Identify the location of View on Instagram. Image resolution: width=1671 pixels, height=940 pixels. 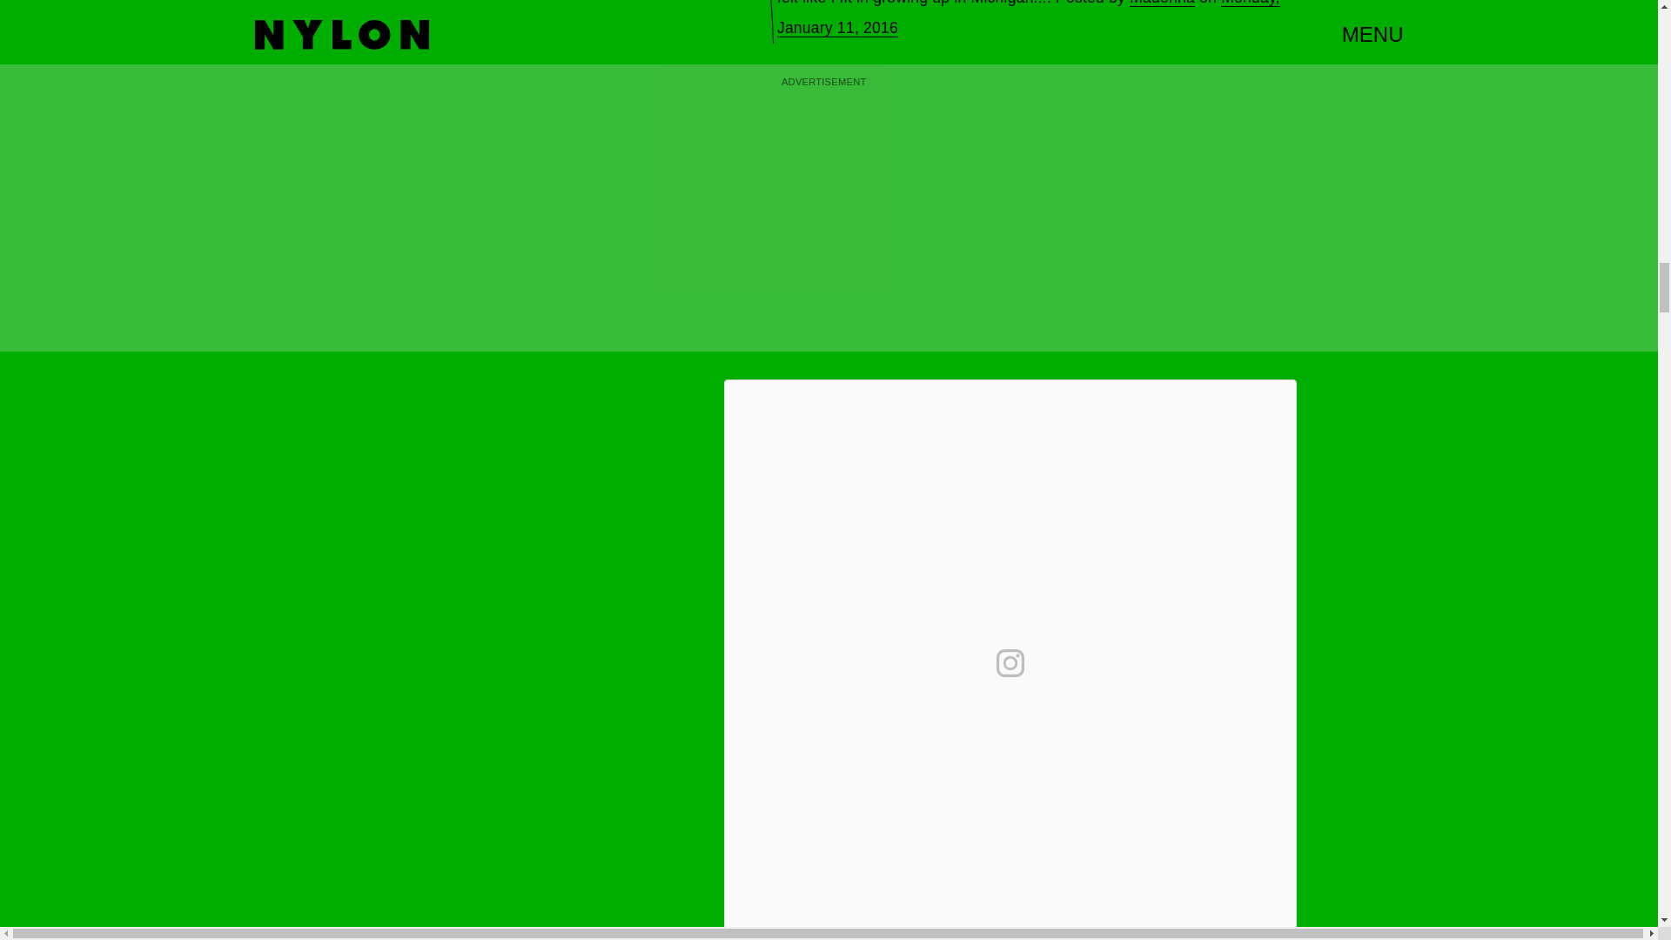
(1010, 663).